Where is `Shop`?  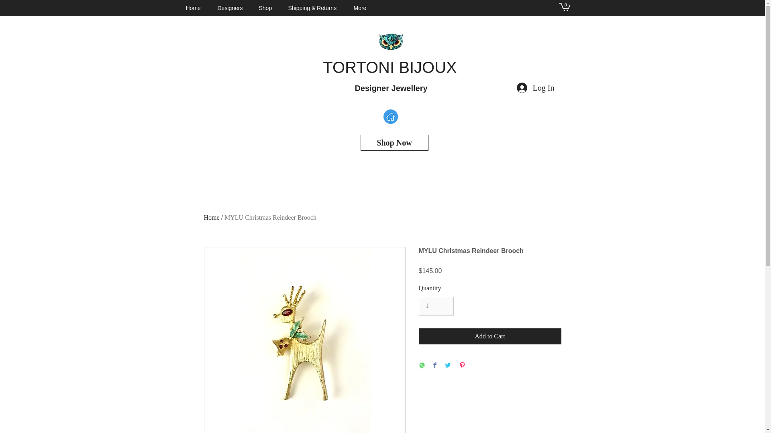
Shop is located at coordinates (267, 8).